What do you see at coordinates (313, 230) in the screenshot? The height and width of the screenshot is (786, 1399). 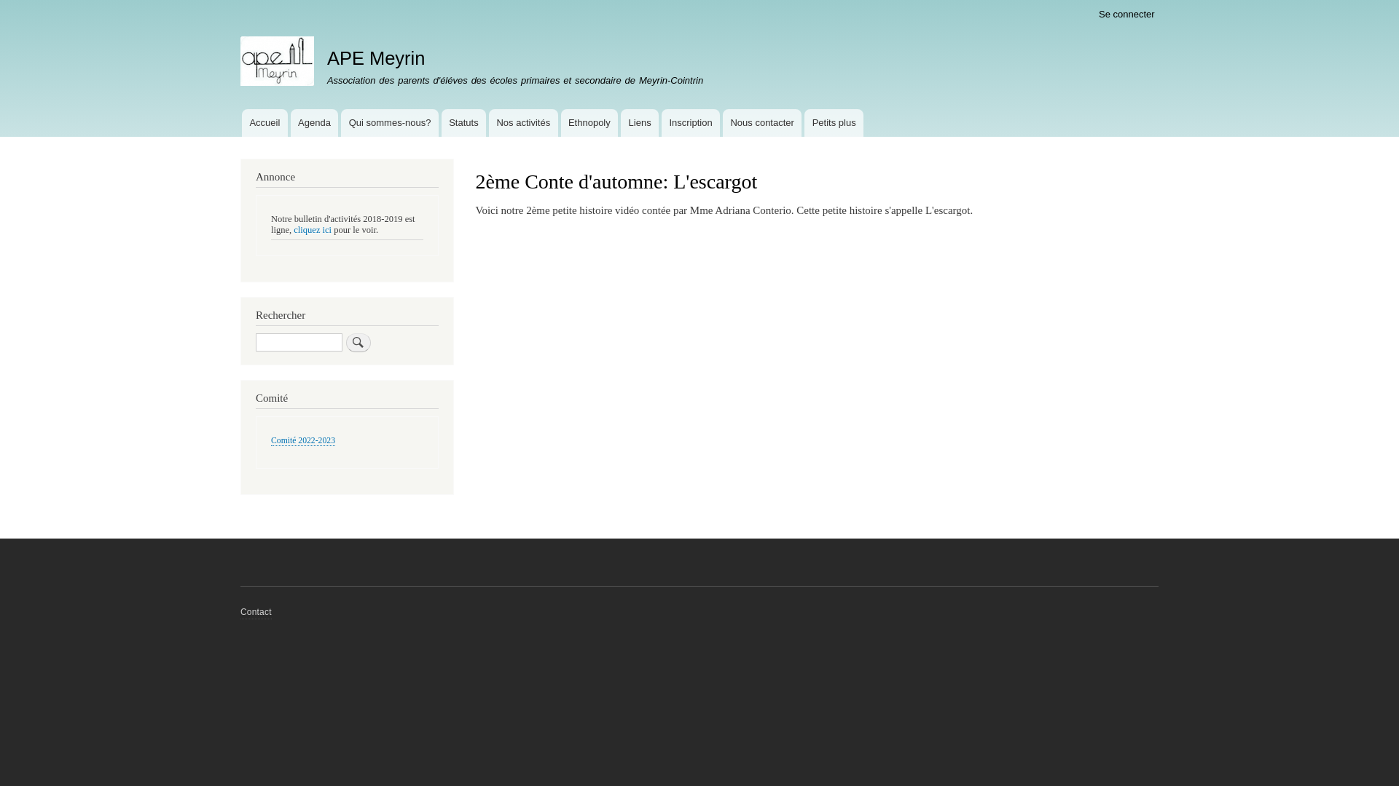 I see `cliquez ici` at bounding box center [313, 230].